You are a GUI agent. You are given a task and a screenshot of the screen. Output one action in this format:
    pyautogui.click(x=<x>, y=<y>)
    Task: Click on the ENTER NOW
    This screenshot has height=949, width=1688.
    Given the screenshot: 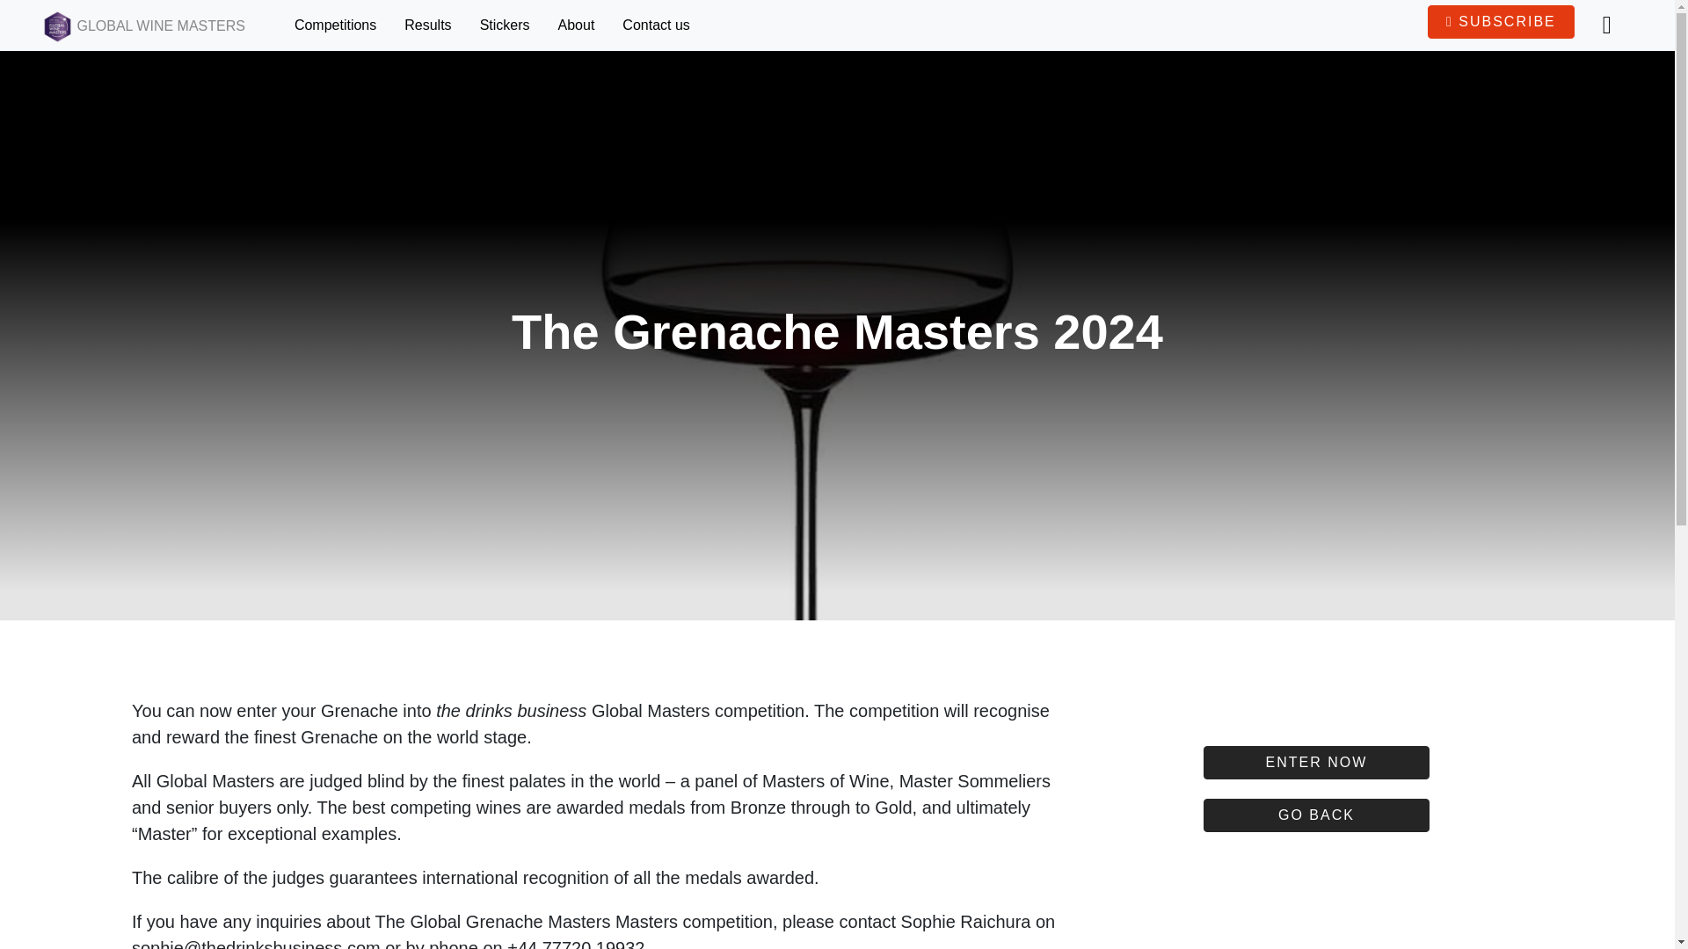 What is the action you would take?
    pyautogui.click(x=1316, y=762)
    